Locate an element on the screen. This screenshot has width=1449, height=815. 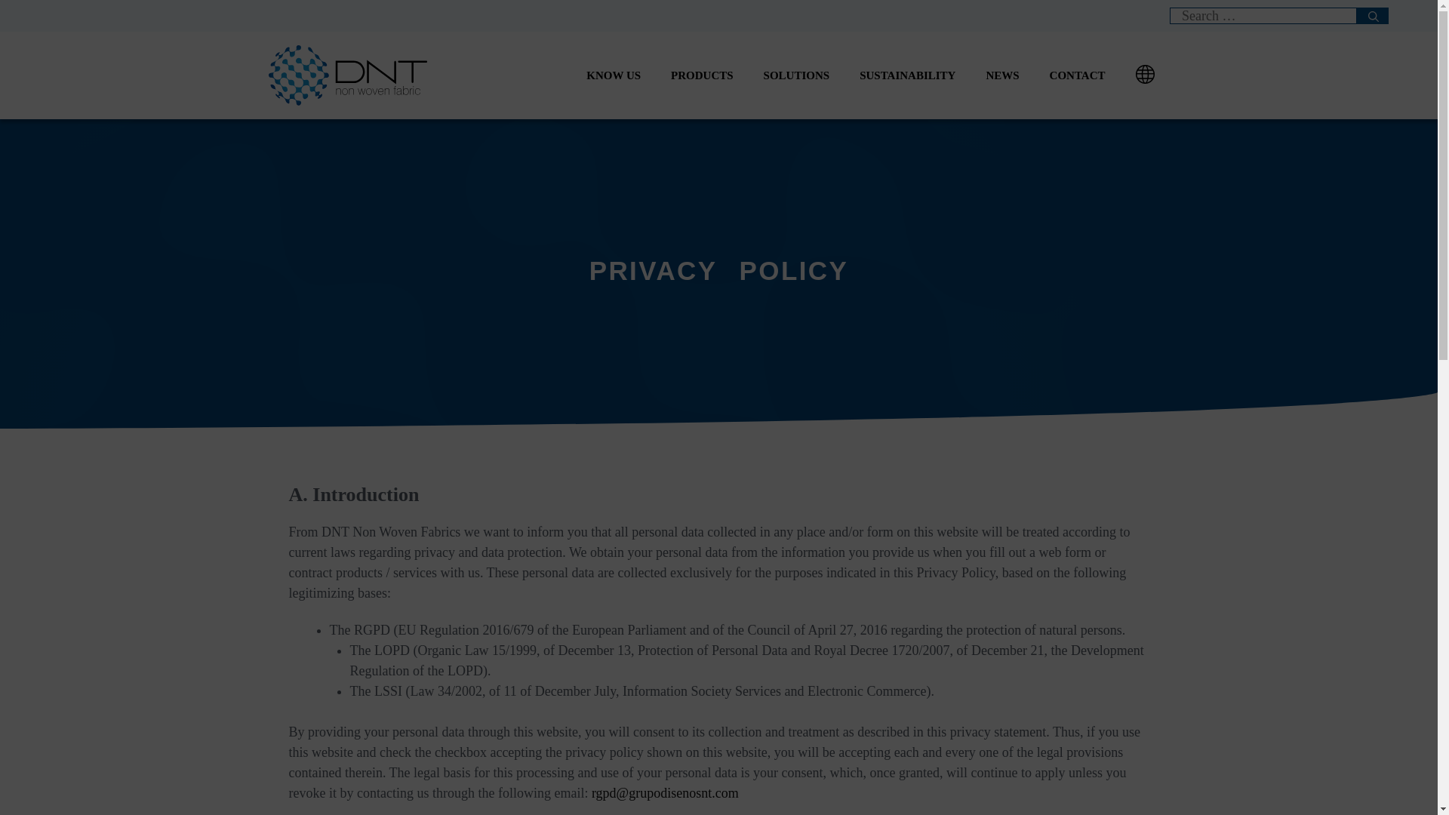
KNOW US is located at coordinates (613, 75).